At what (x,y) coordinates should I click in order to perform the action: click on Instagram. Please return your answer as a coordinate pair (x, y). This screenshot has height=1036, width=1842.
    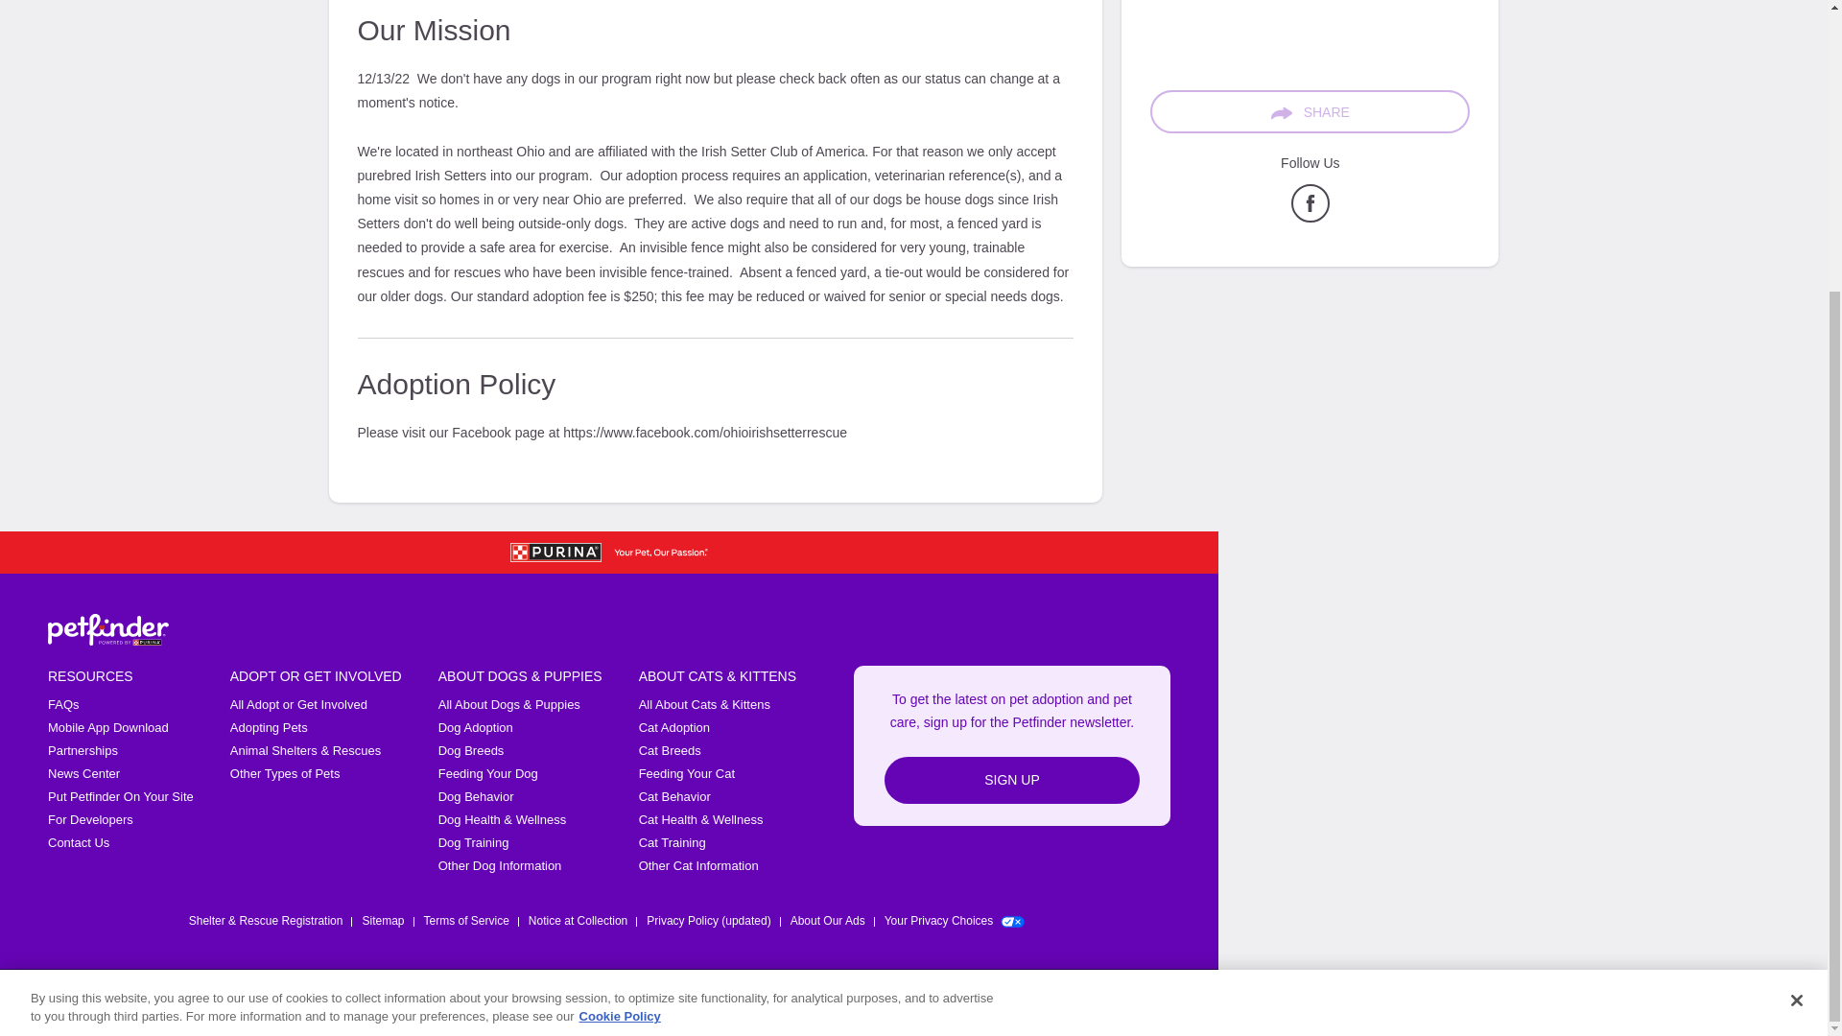
    Looking at the image, I should click on (1059, 1001).